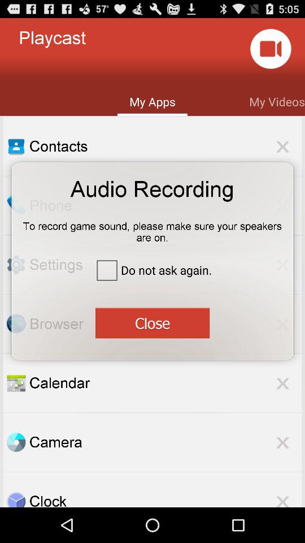  Describe the element at coordinates (152, 269) in the screenshot. I see `jump until do not ask checkbox` at that location.